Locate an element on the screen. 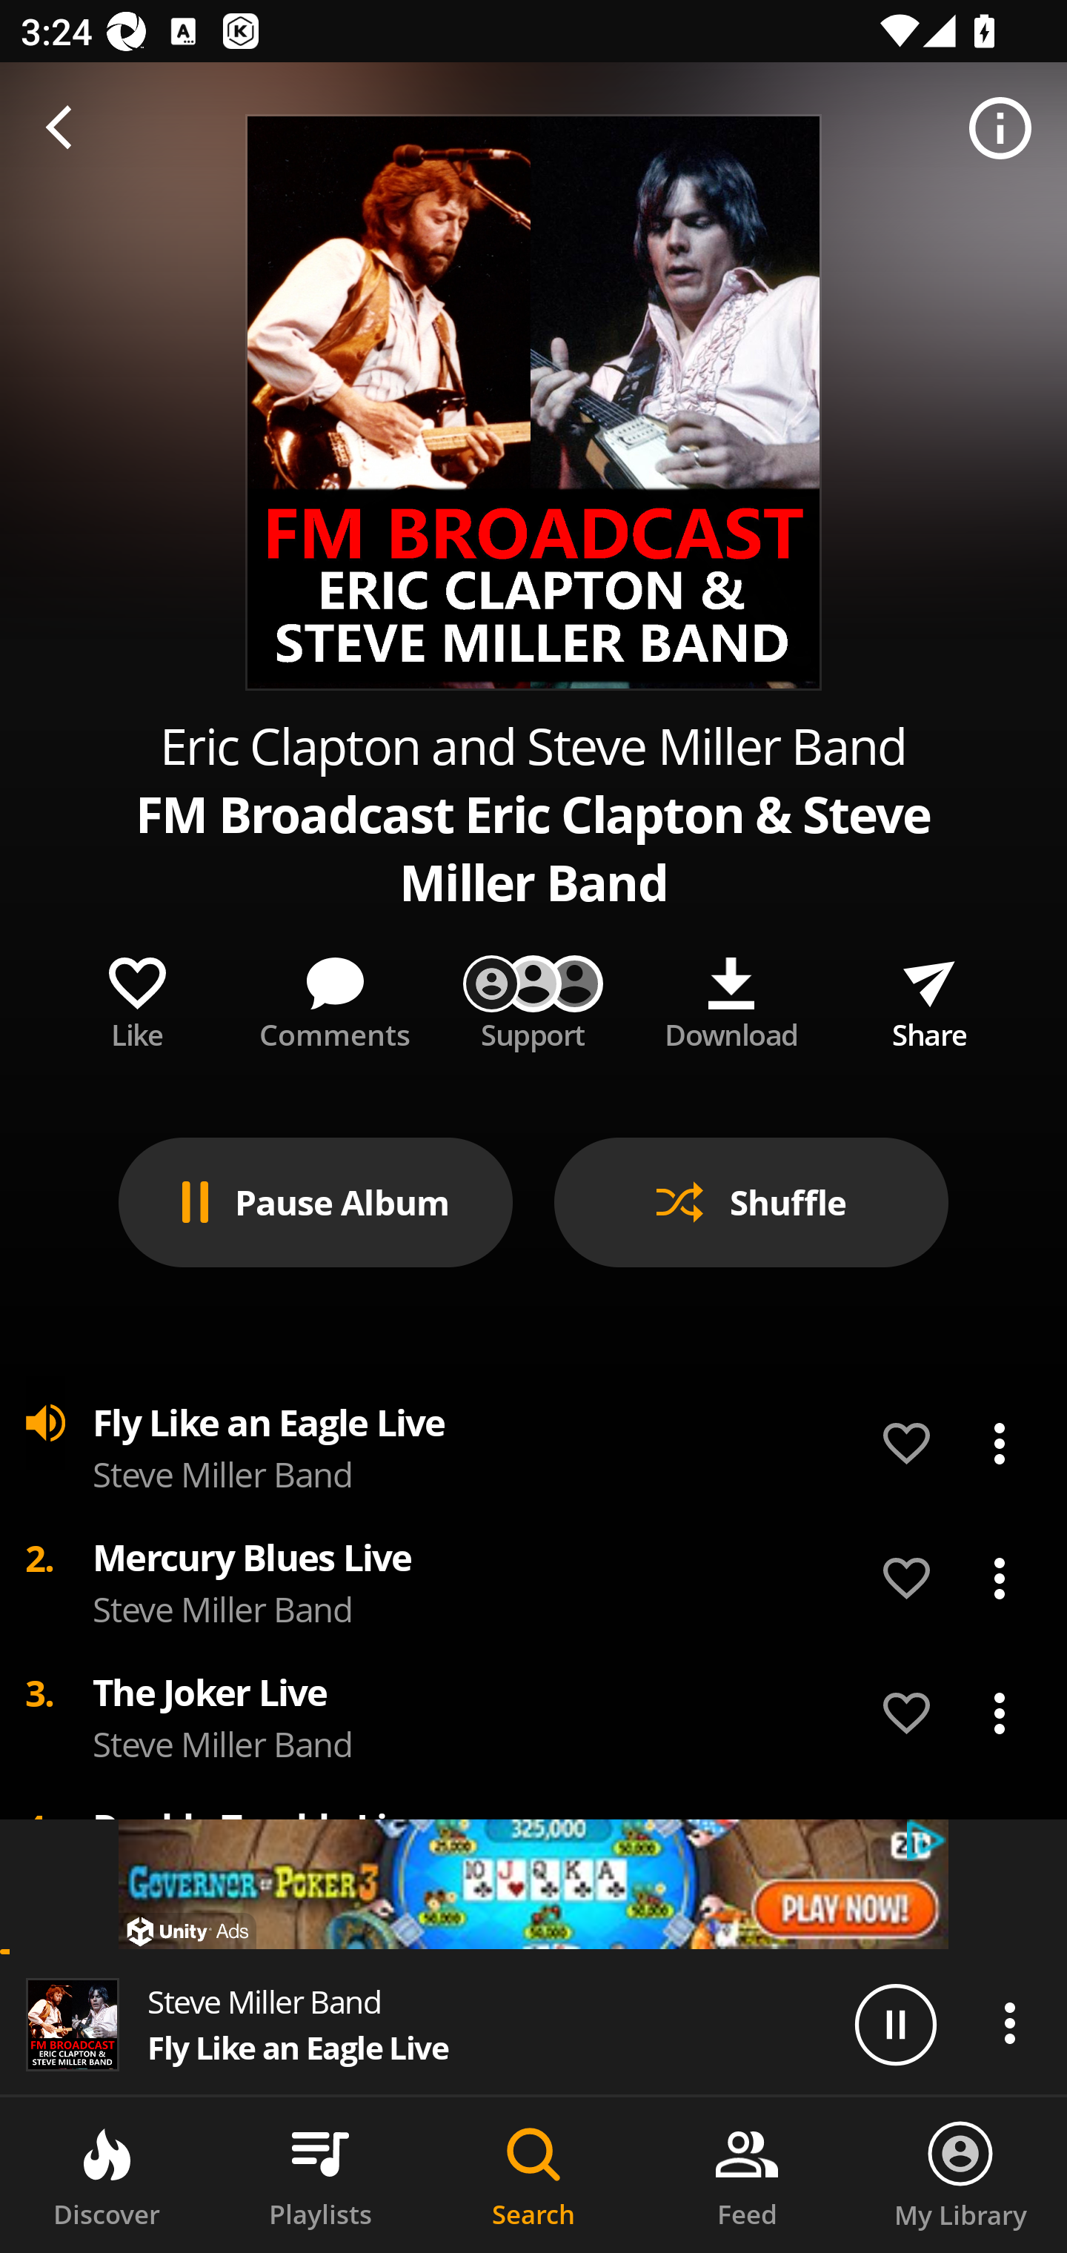 This screenshot has width=1067, height=2253. Music info is located at coordinates (1000, 129).